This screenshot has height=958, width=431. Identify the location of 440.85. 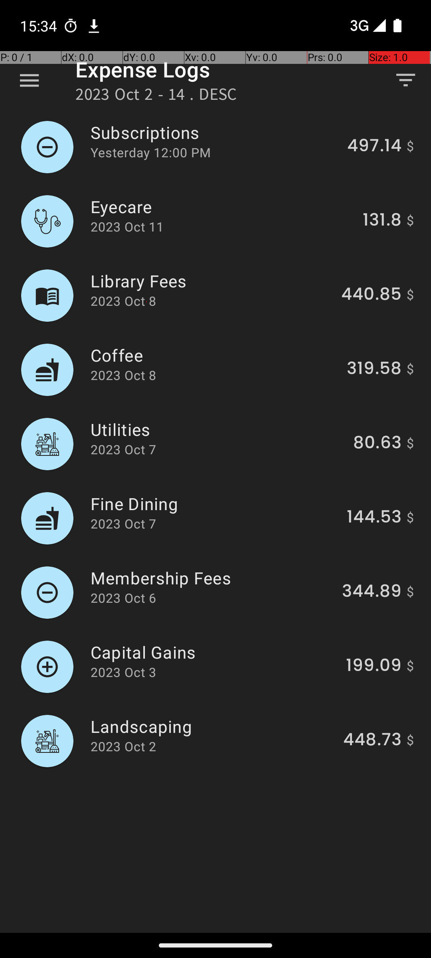
(371, 295).